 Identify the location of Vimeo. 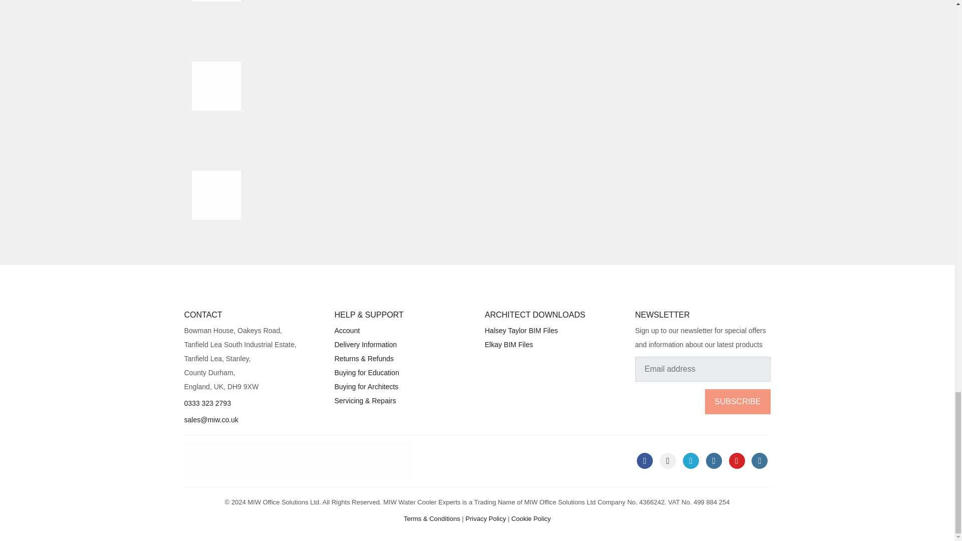
(760, 461).